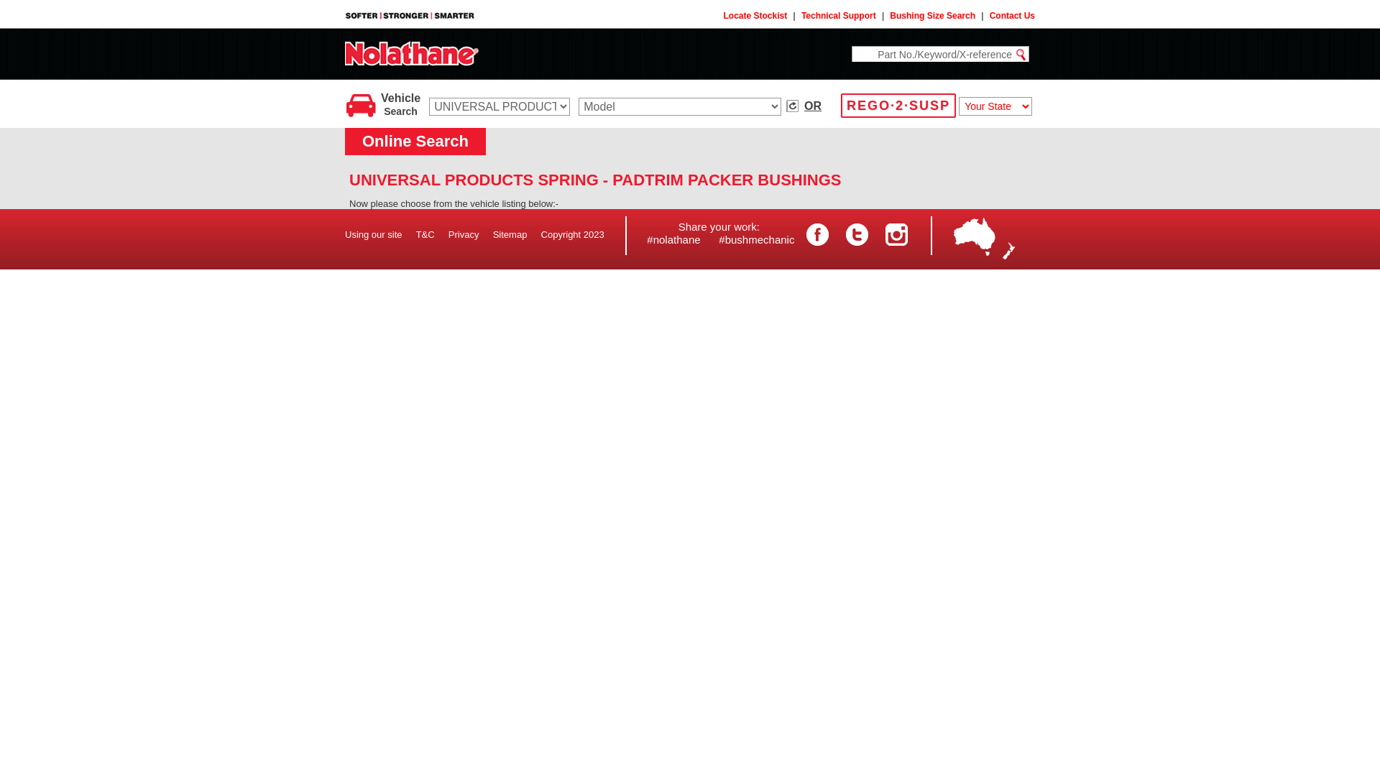 The height and width of the screenshot is (776, 1380). Describe the element at coordinates (374, 234) in the screenshot. I see `Using our site` at that location.